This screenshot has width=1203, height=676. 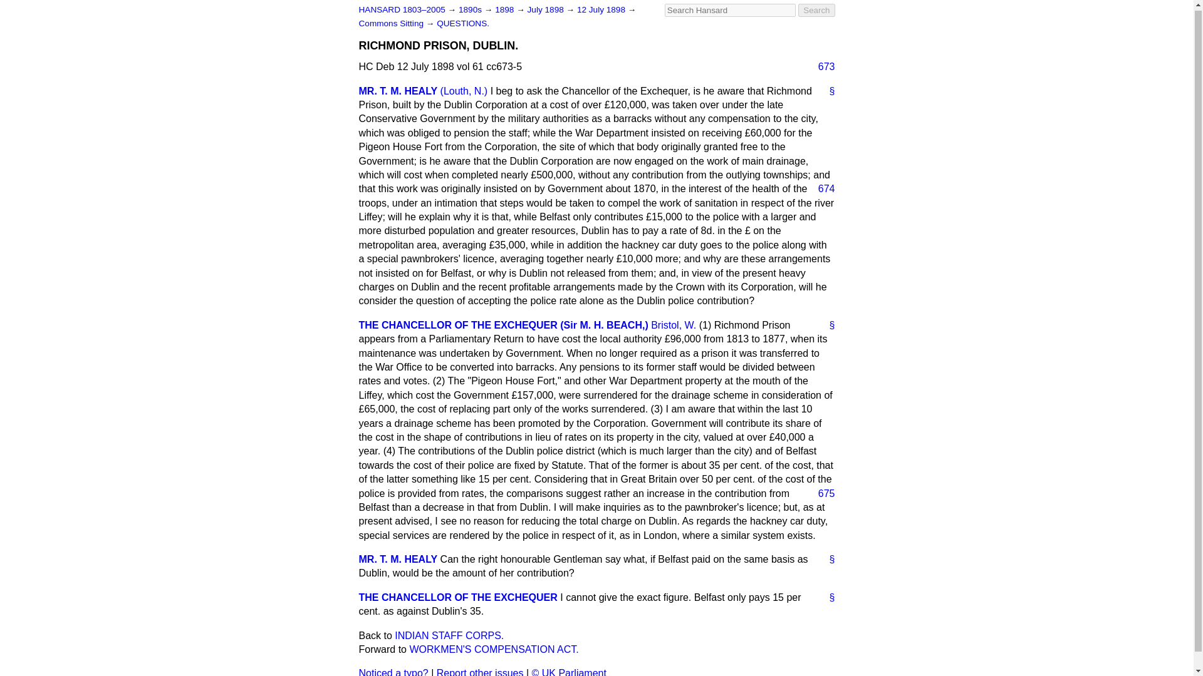 What do you see at coordinates (547, 9) in the screenshot?
I see `July 1898` at bounding box center [547, 9].